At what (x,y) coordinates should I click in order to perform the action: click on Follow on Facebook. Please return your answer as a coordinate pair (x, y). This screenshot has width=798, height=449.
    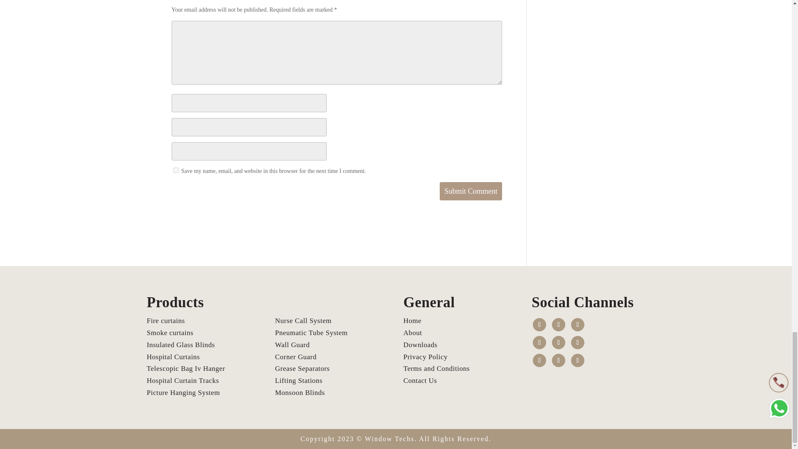
    Looking at the image, I should click on (539, 324).